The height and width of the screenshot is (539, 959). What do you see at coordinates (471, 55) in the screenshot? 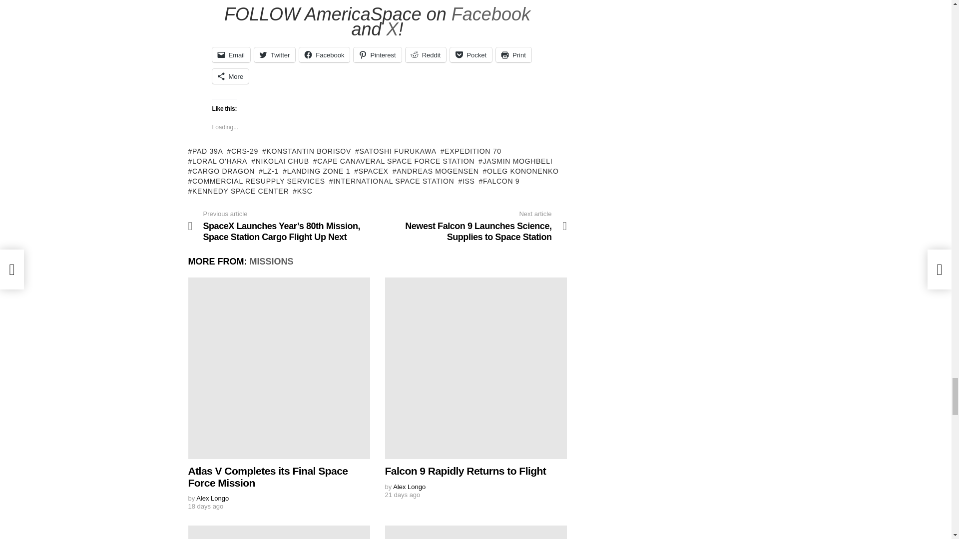
I see `Click to share on Pocket` at bounding box center [471, 55].